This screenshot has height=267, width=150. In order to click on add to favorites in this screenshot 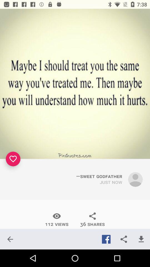, I will do `click(13, 159)`.